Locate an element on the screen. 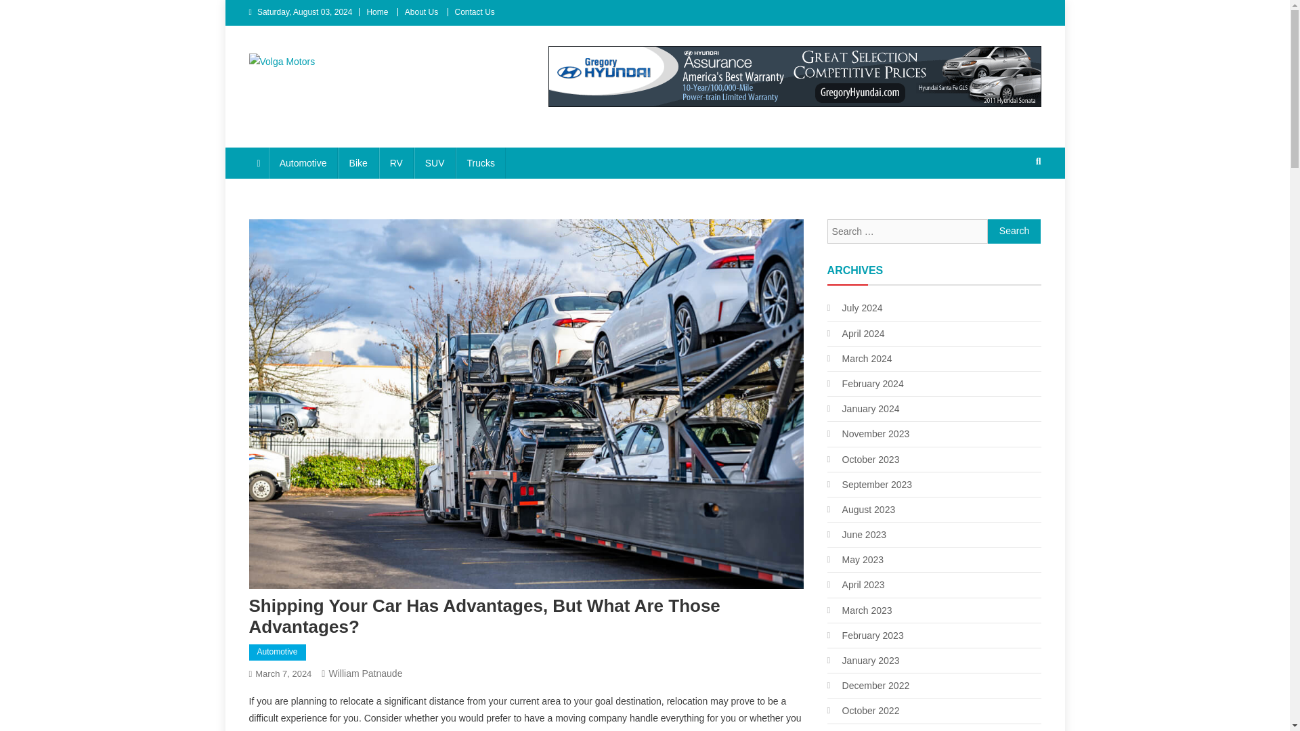  Volga Motors is located at coordinates (317, 83).